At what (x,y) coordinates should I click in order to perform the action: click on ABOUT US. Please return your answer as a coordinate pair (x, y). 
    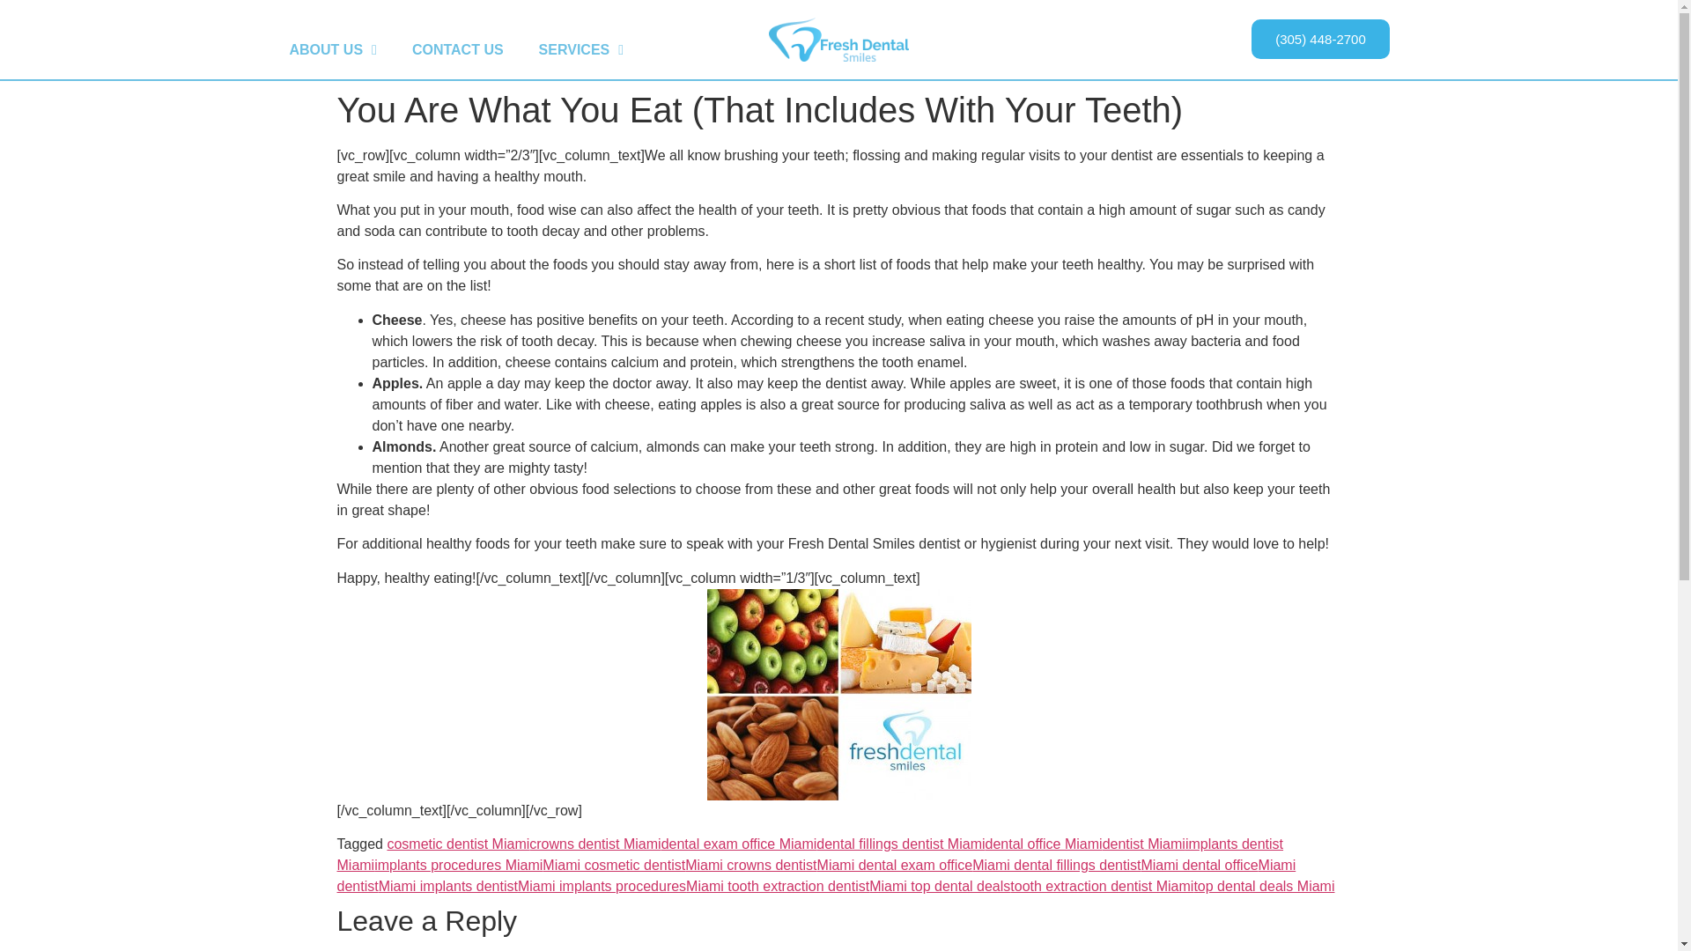
    Looking at the image, I should click on (332, 49).